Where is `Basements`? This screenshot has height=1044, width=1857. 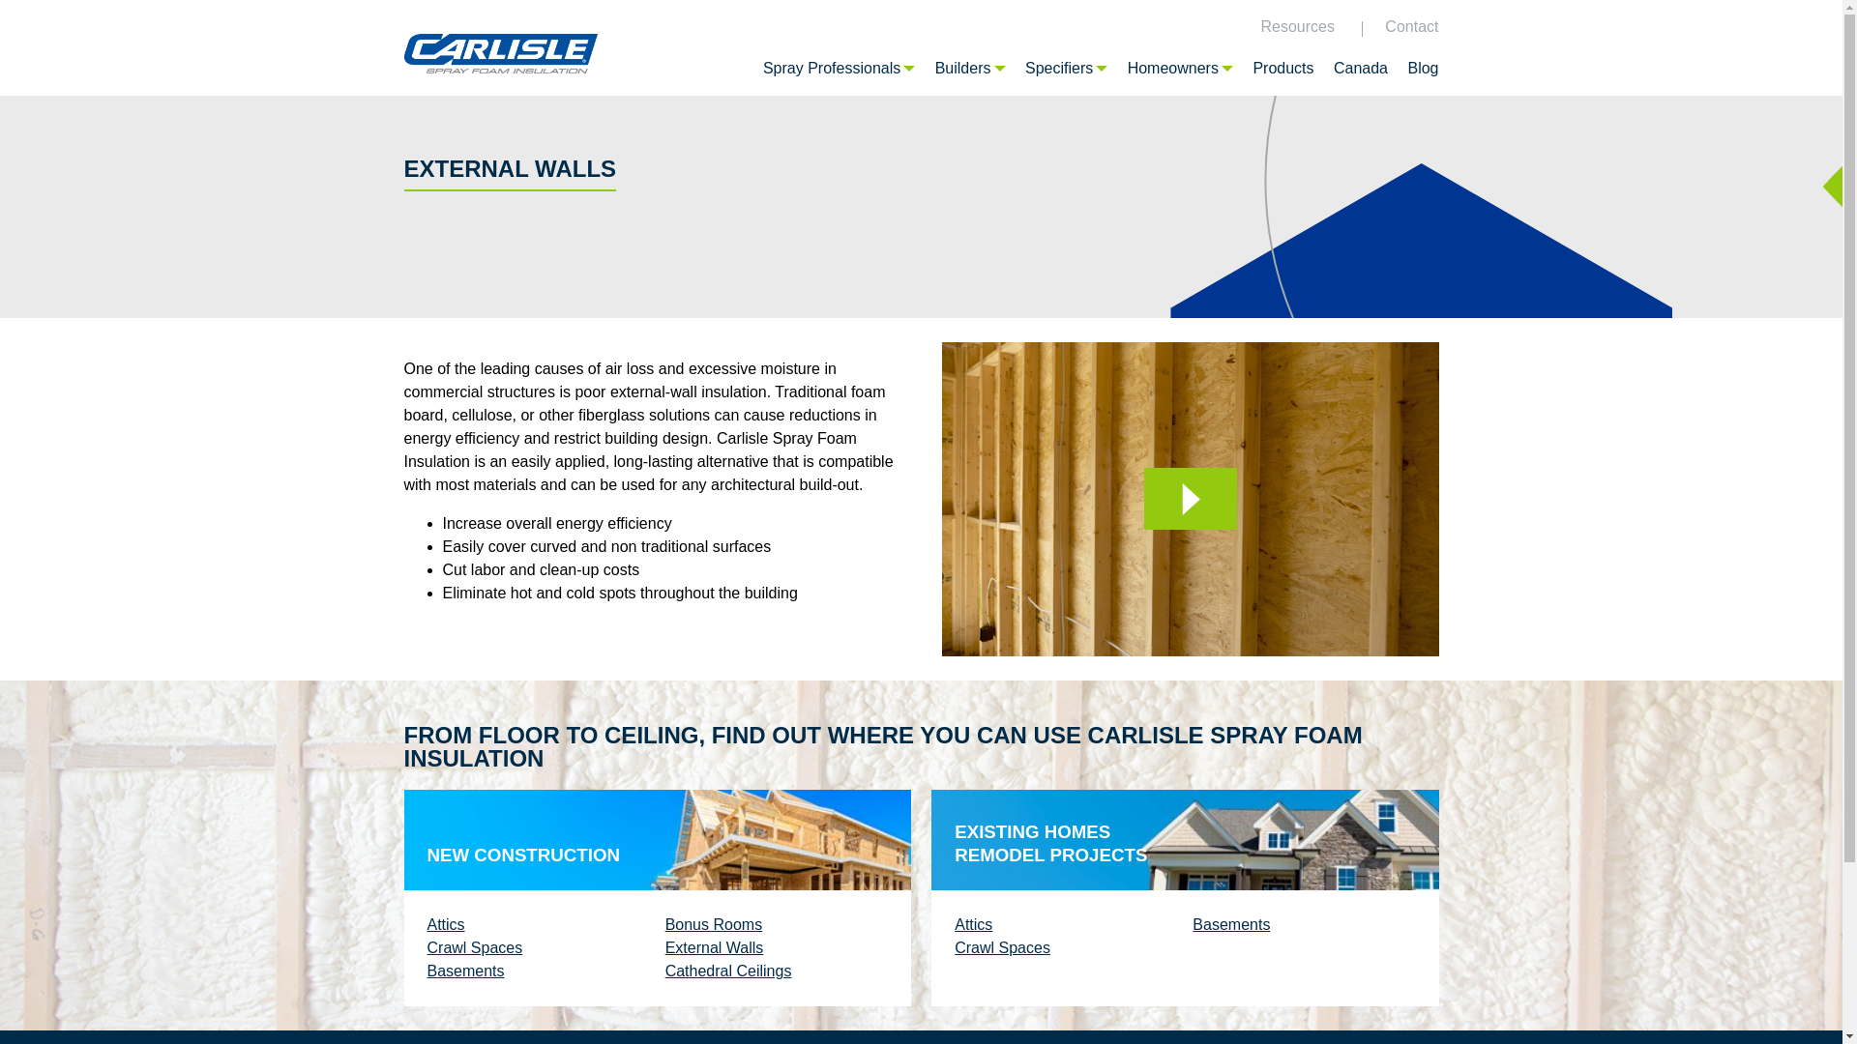
Basements is located at coordinates (1230, 924).